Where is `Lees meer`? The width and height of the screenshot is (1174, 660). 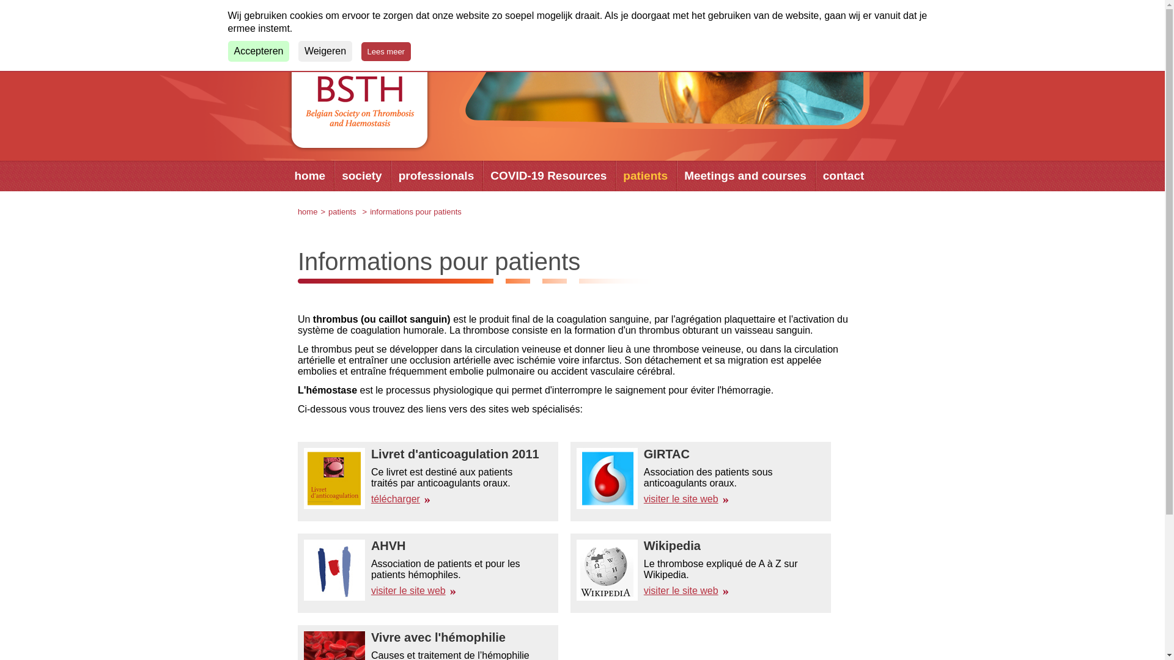
Lees meer is located at coordinates (386, 51).